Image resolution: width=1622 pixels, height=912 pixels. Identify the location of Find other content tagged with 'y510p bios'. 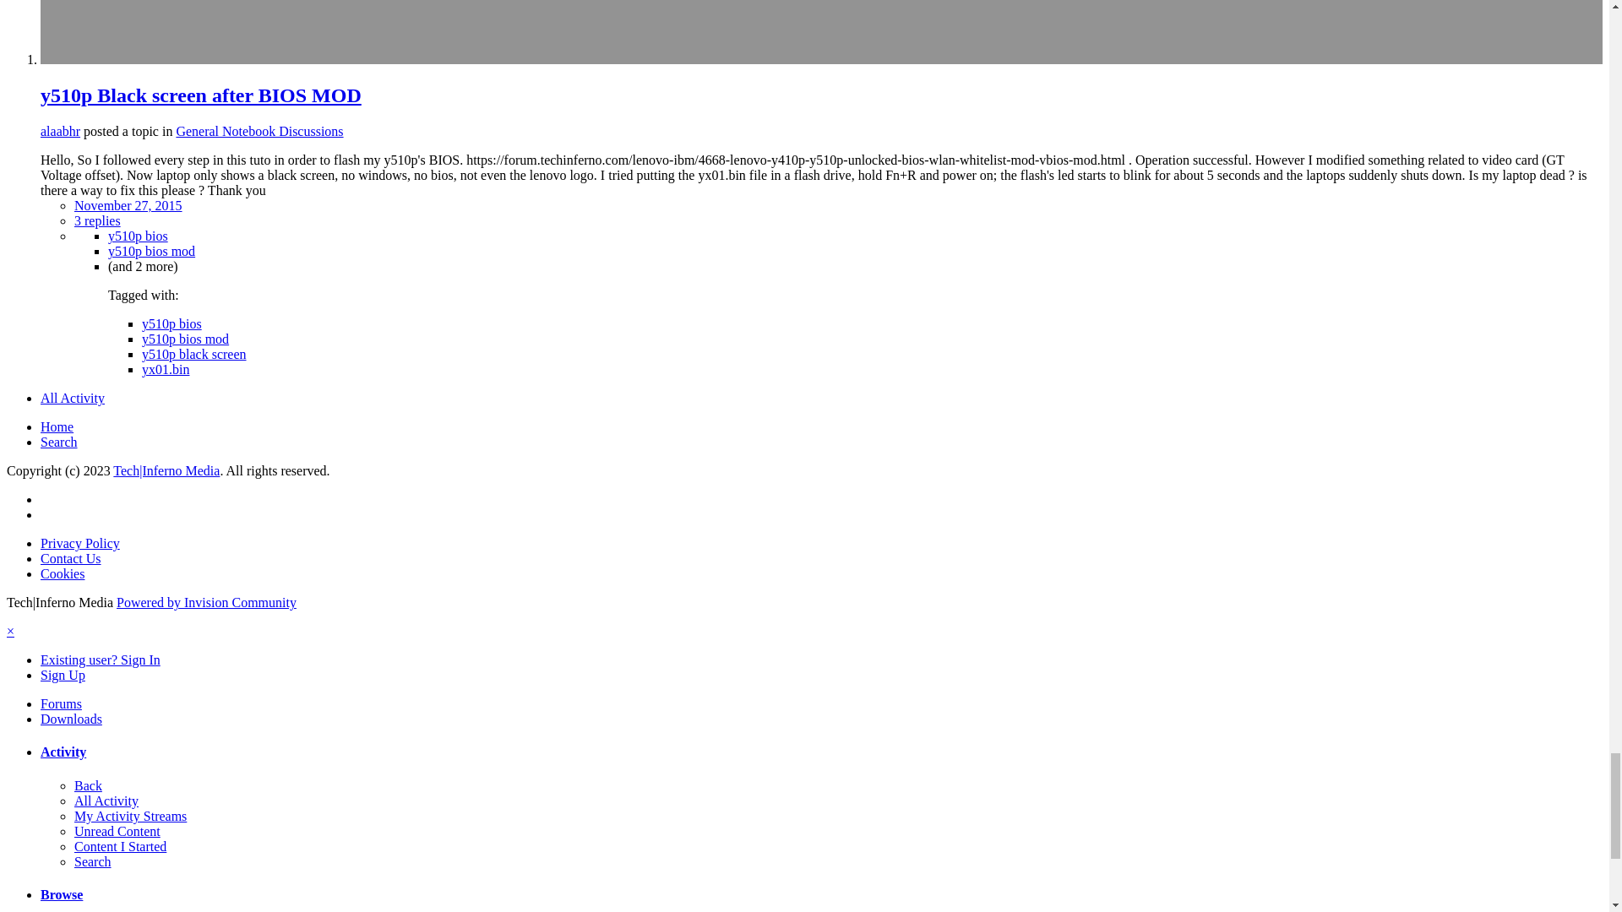
(139, 236).